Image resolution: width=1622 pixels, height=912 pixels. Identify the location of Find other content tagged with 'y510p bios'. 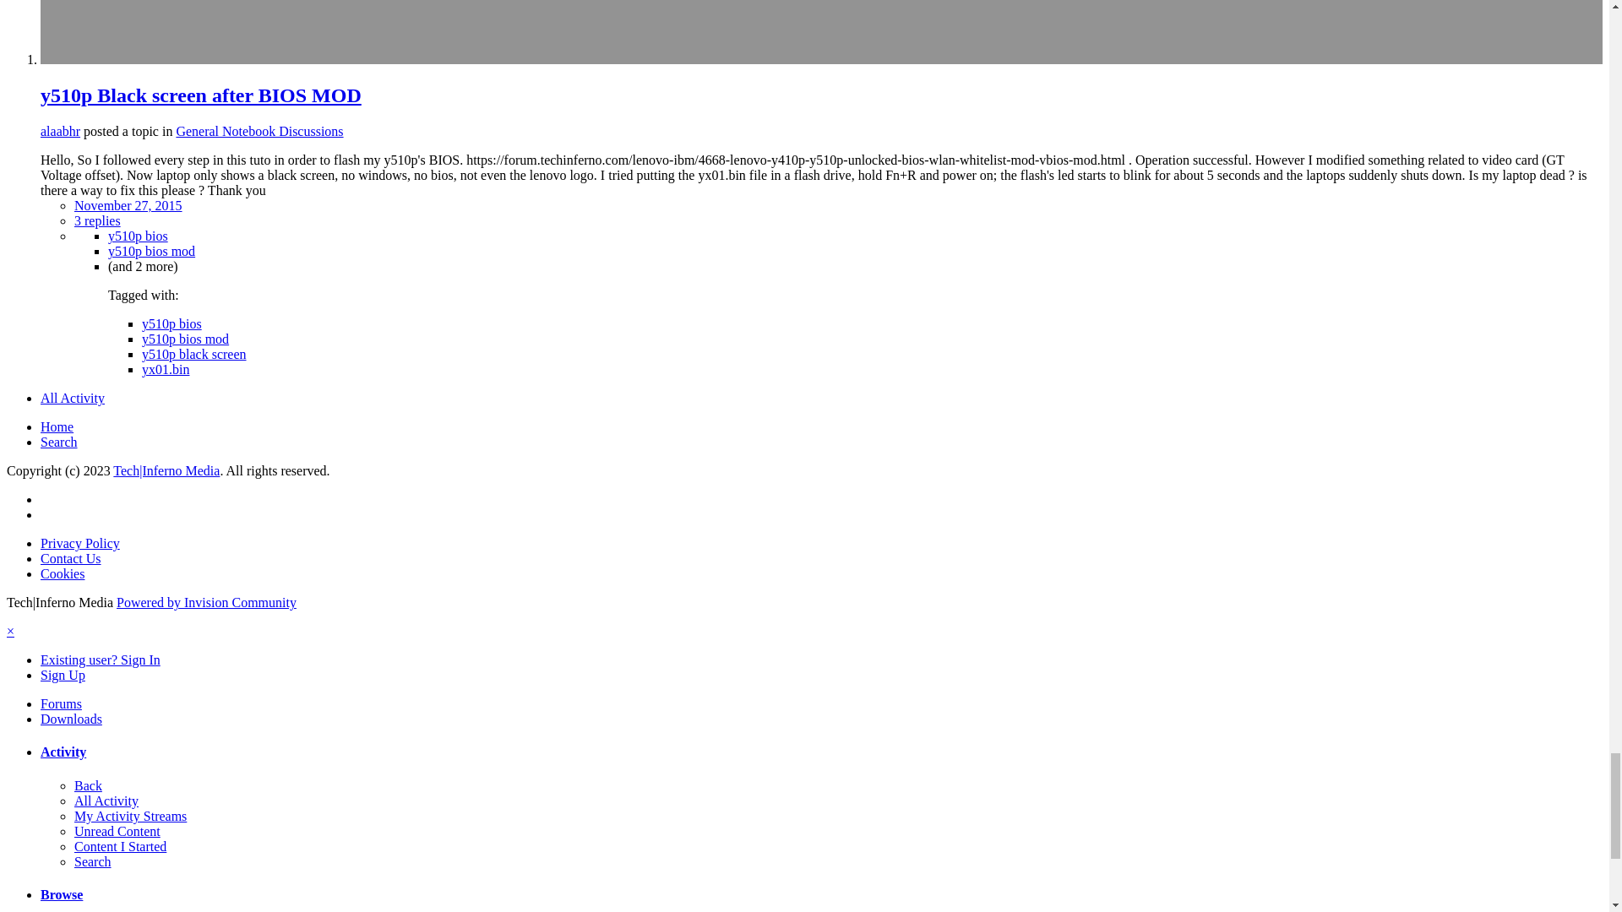
(139, 236).